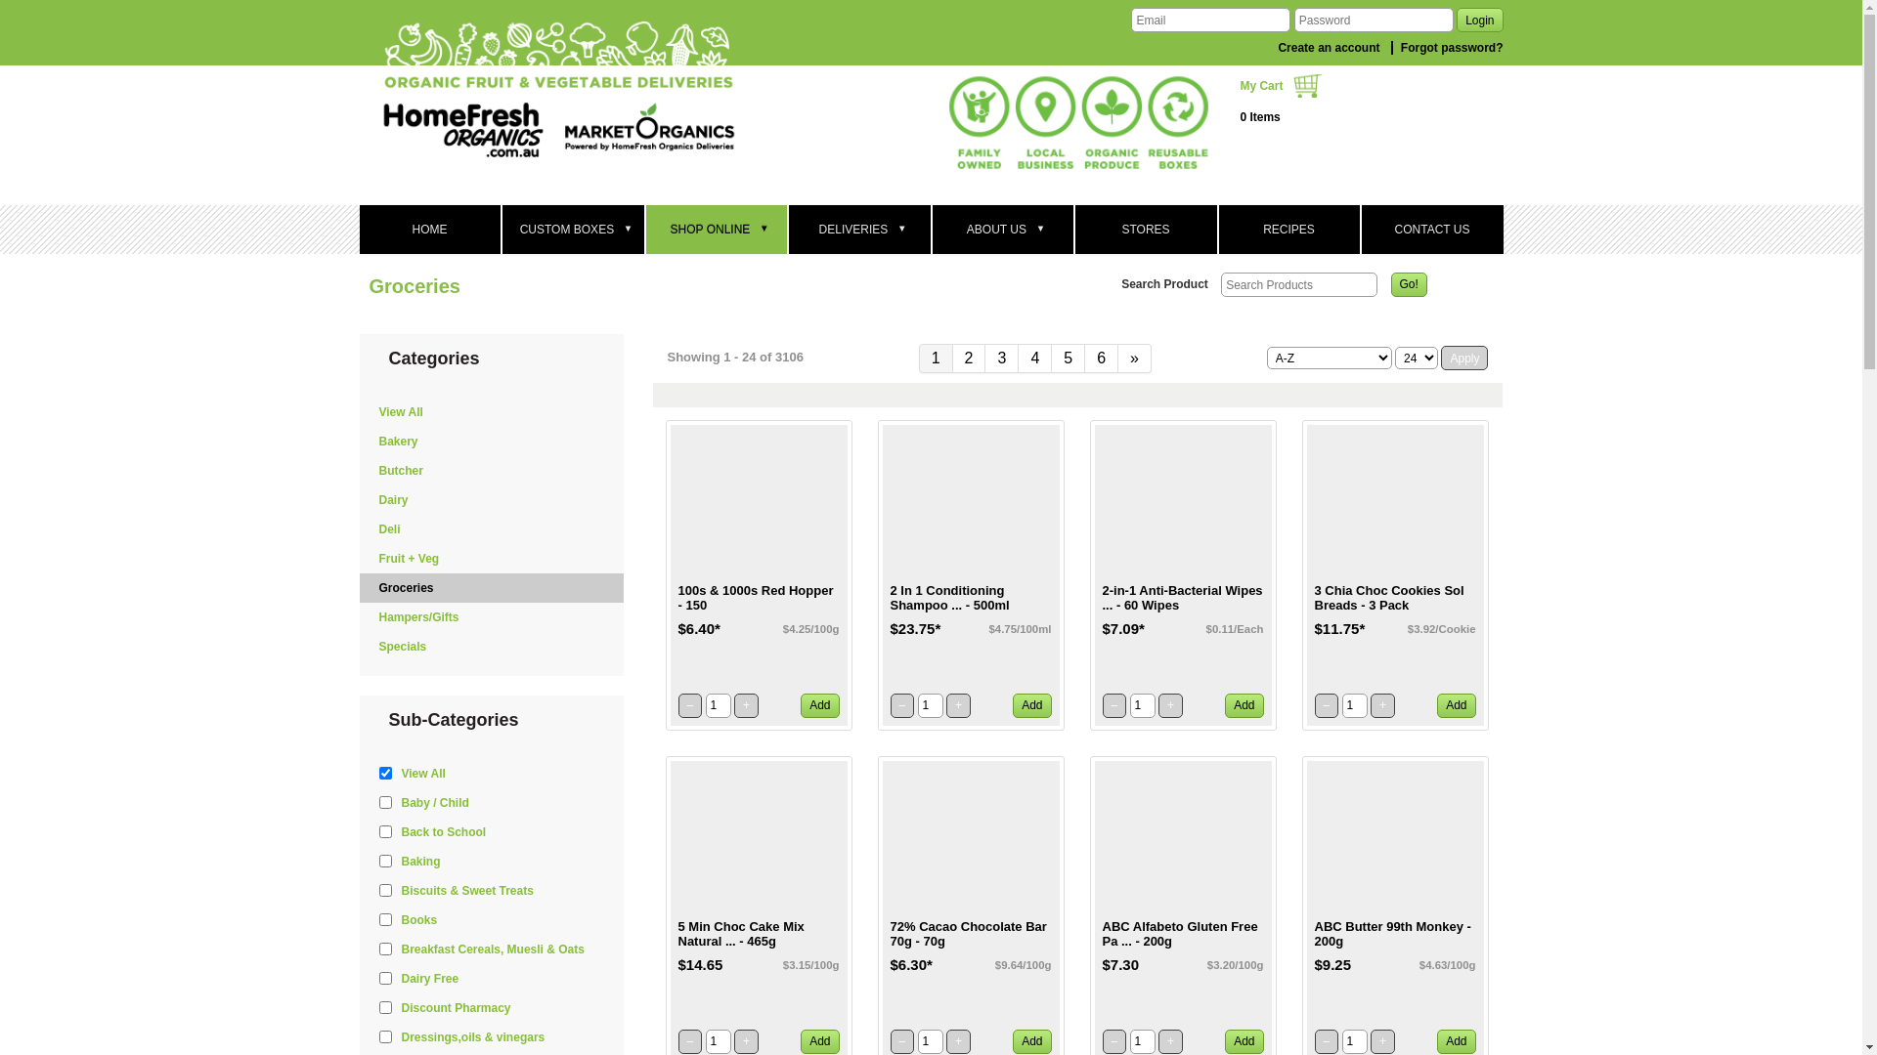 The image size is (1877, 1055). I want to click on 2, so click(970, 359).